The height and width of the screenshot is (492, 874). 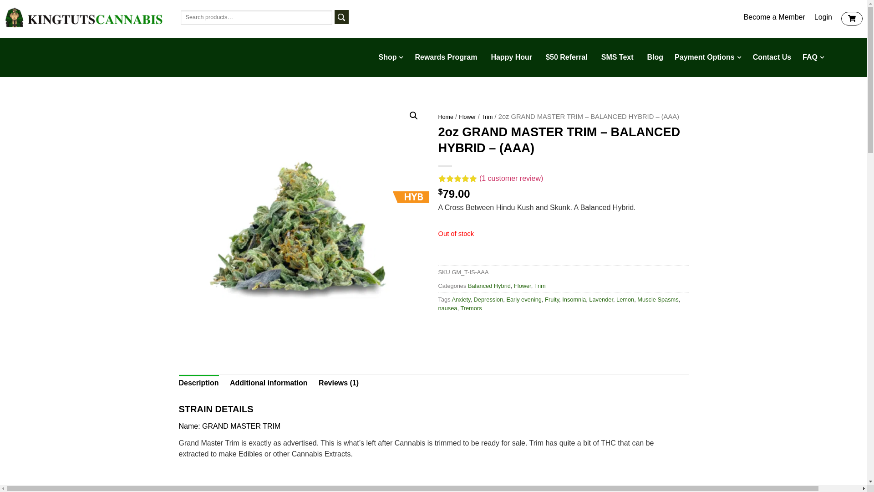 I want to click on Additional information, so click(x=269, y=383).